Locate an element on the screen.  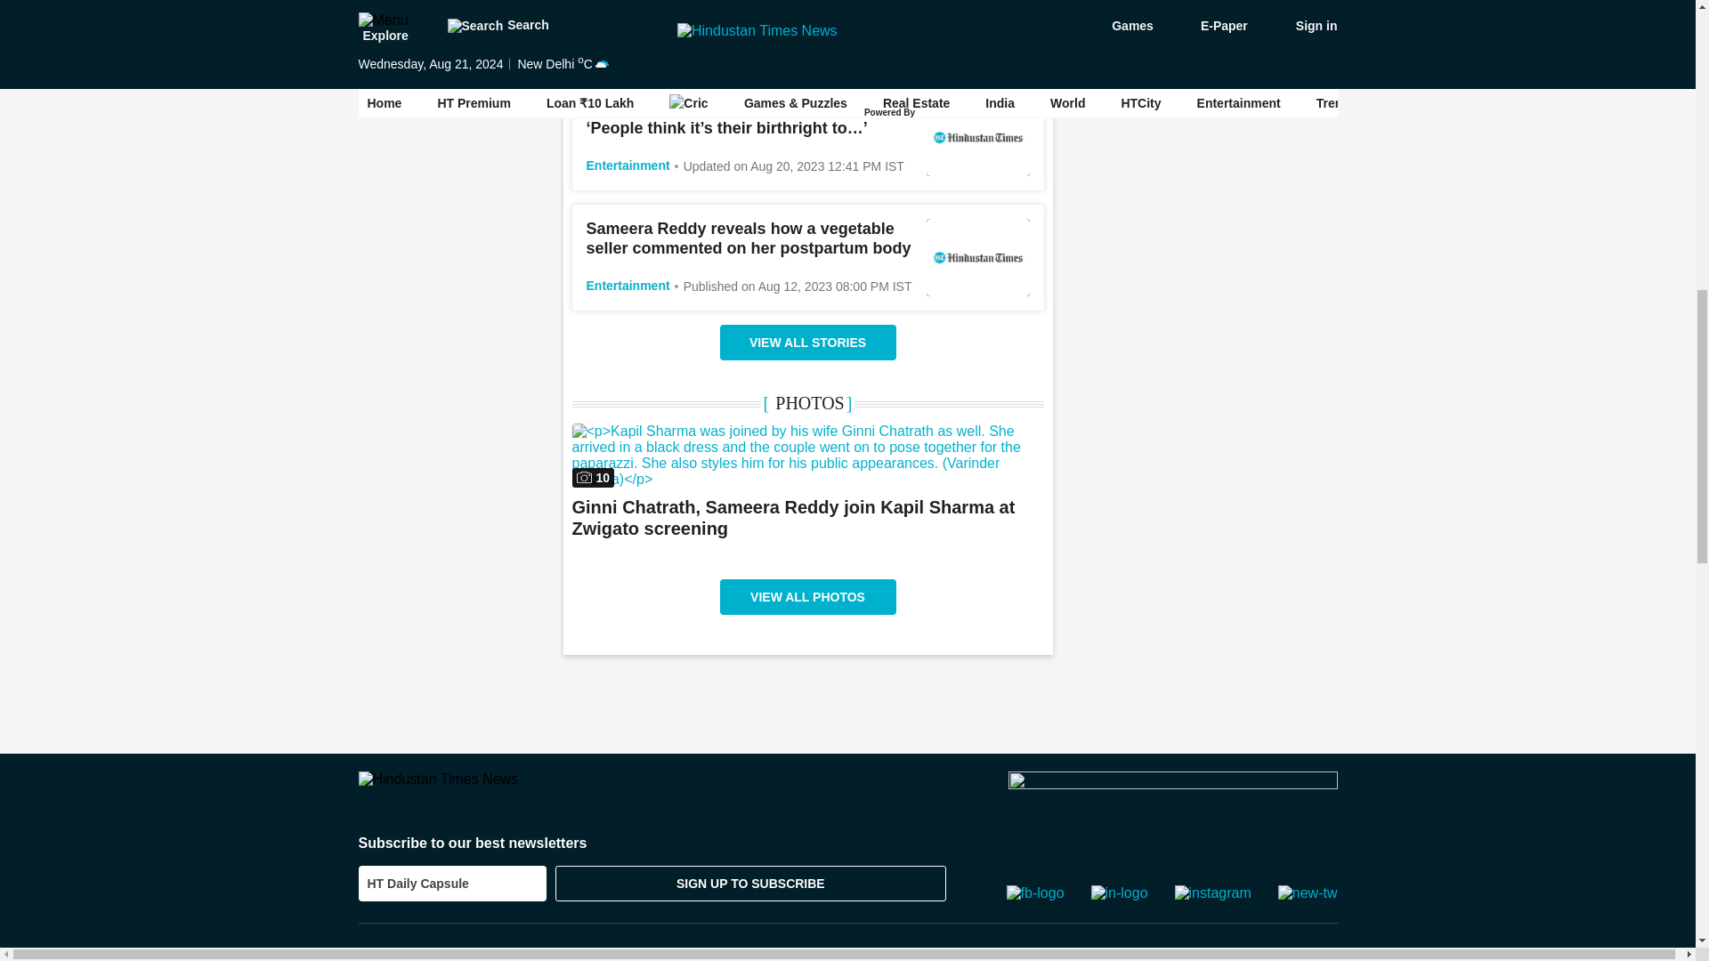
Sameera Reddy was trolled a lot during her postpartum period is located at coordinates (977, 137).